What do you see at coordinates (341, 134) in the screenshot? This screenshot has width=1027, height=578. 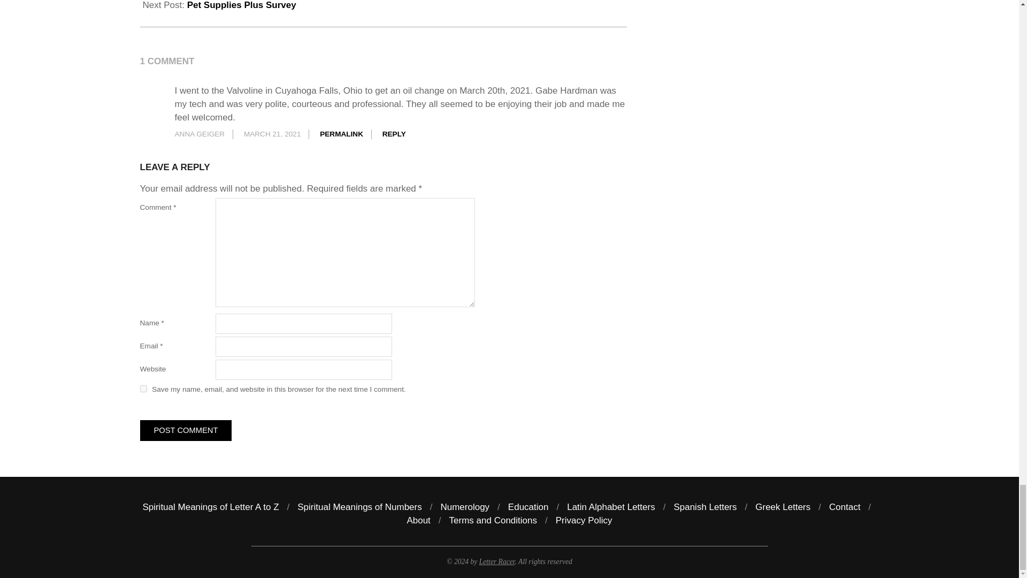 I see `PERMALINK` at bounding box center [341, 134].